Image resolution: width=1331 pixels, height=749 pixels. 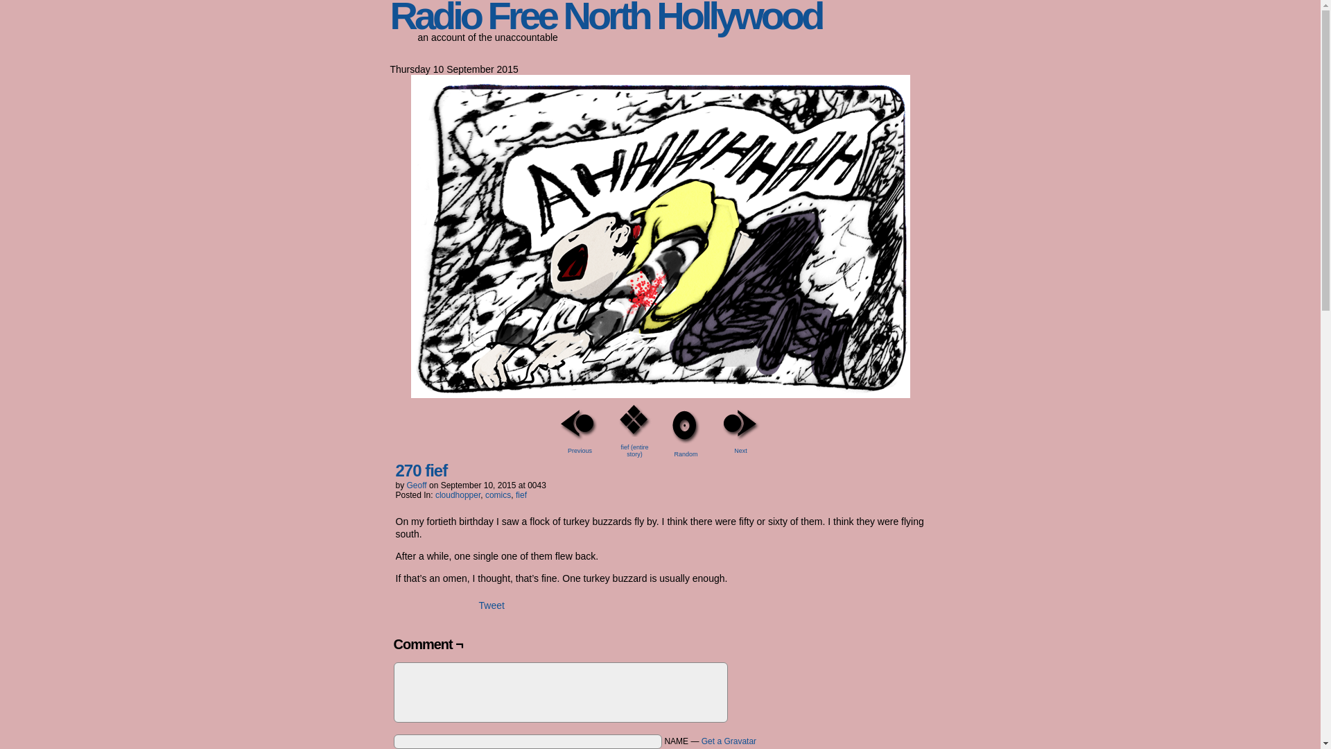 I want to click on fief, so click(x=521, y=495).